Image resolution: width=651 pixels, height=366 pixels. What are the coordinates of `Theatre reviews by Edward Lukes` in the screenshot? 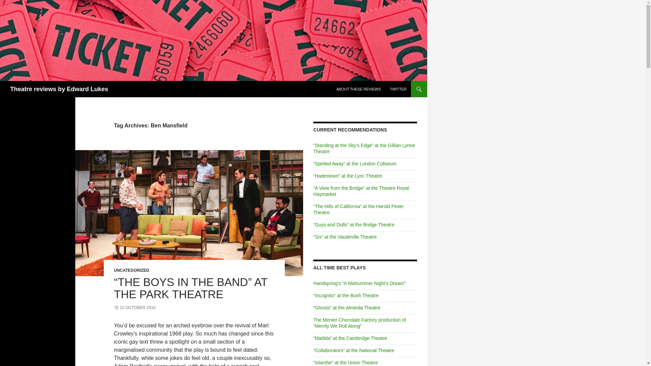 It's located at (59, 89).